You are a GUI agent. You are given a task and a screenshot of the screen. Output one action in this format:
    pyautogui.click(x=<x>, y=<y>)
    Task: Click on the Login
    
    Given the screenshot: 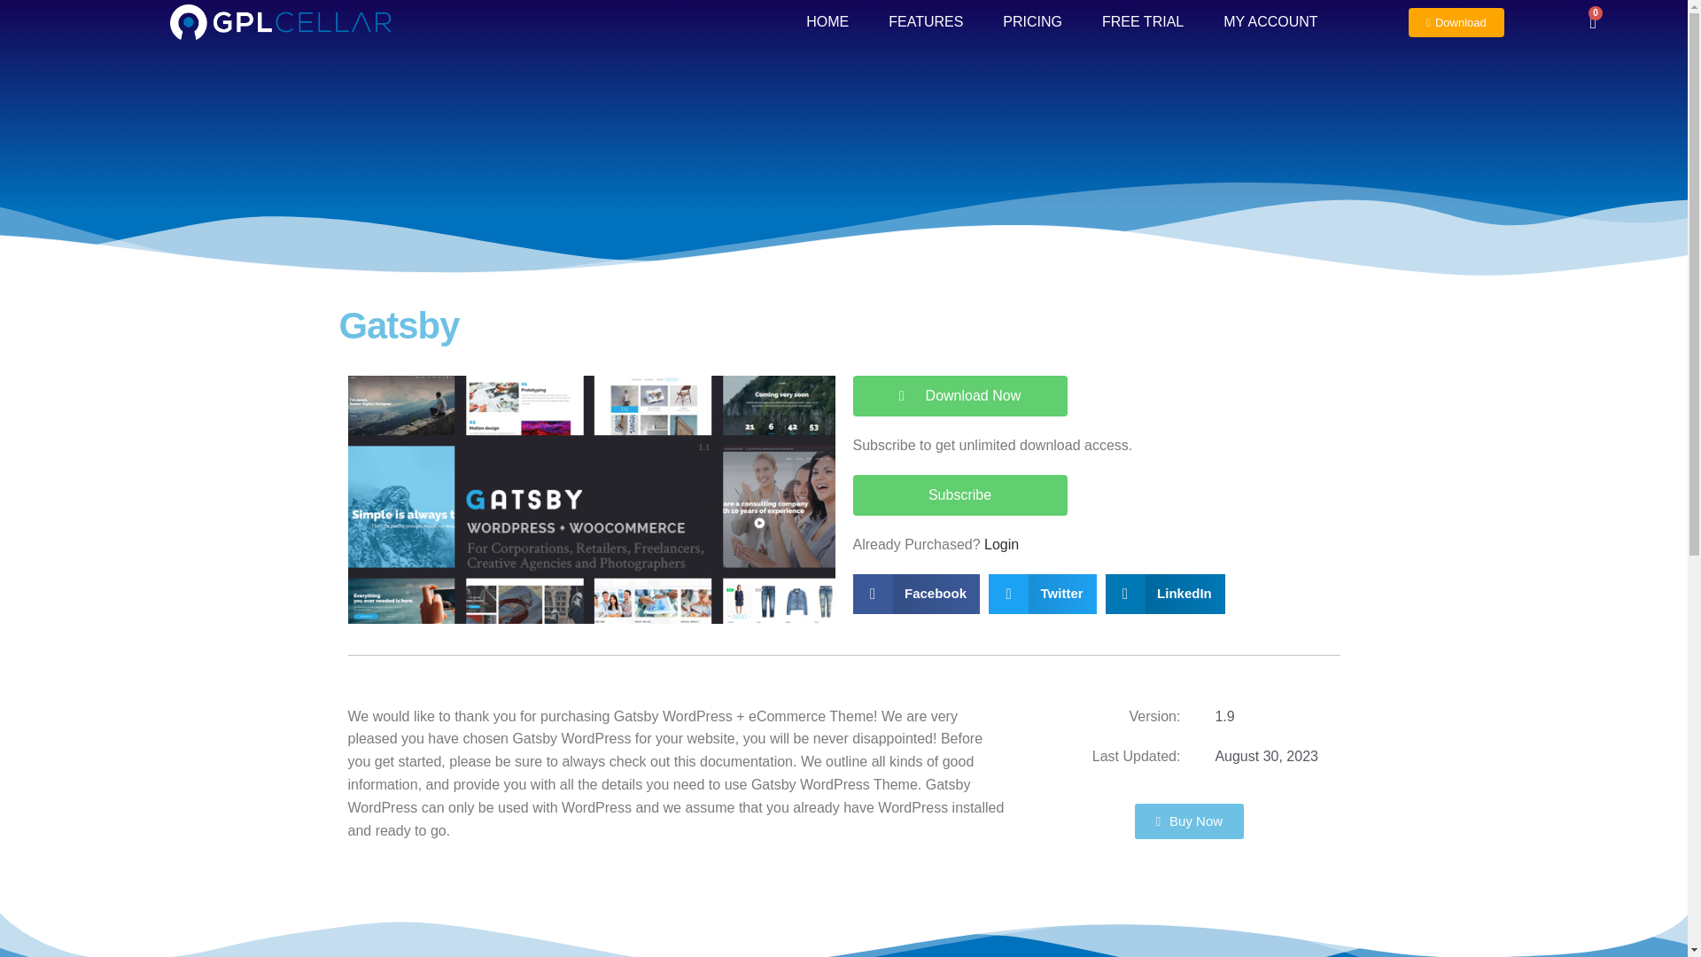 What is the action you would take?
    pyautogui.click(x=1001, y=544)
    